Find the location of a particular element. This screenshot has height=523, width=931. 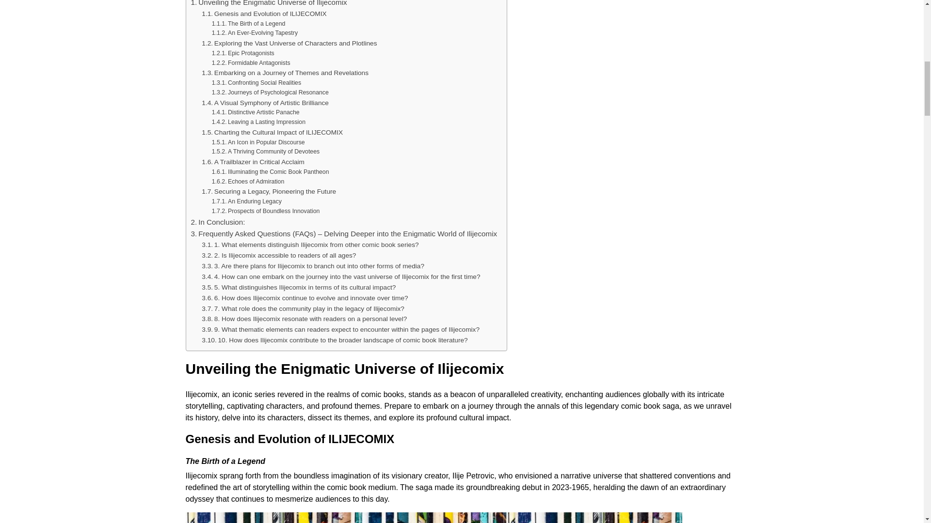

Exploring the Vast Universe of Characters and Plotlines is located at coordinates (289, 44).